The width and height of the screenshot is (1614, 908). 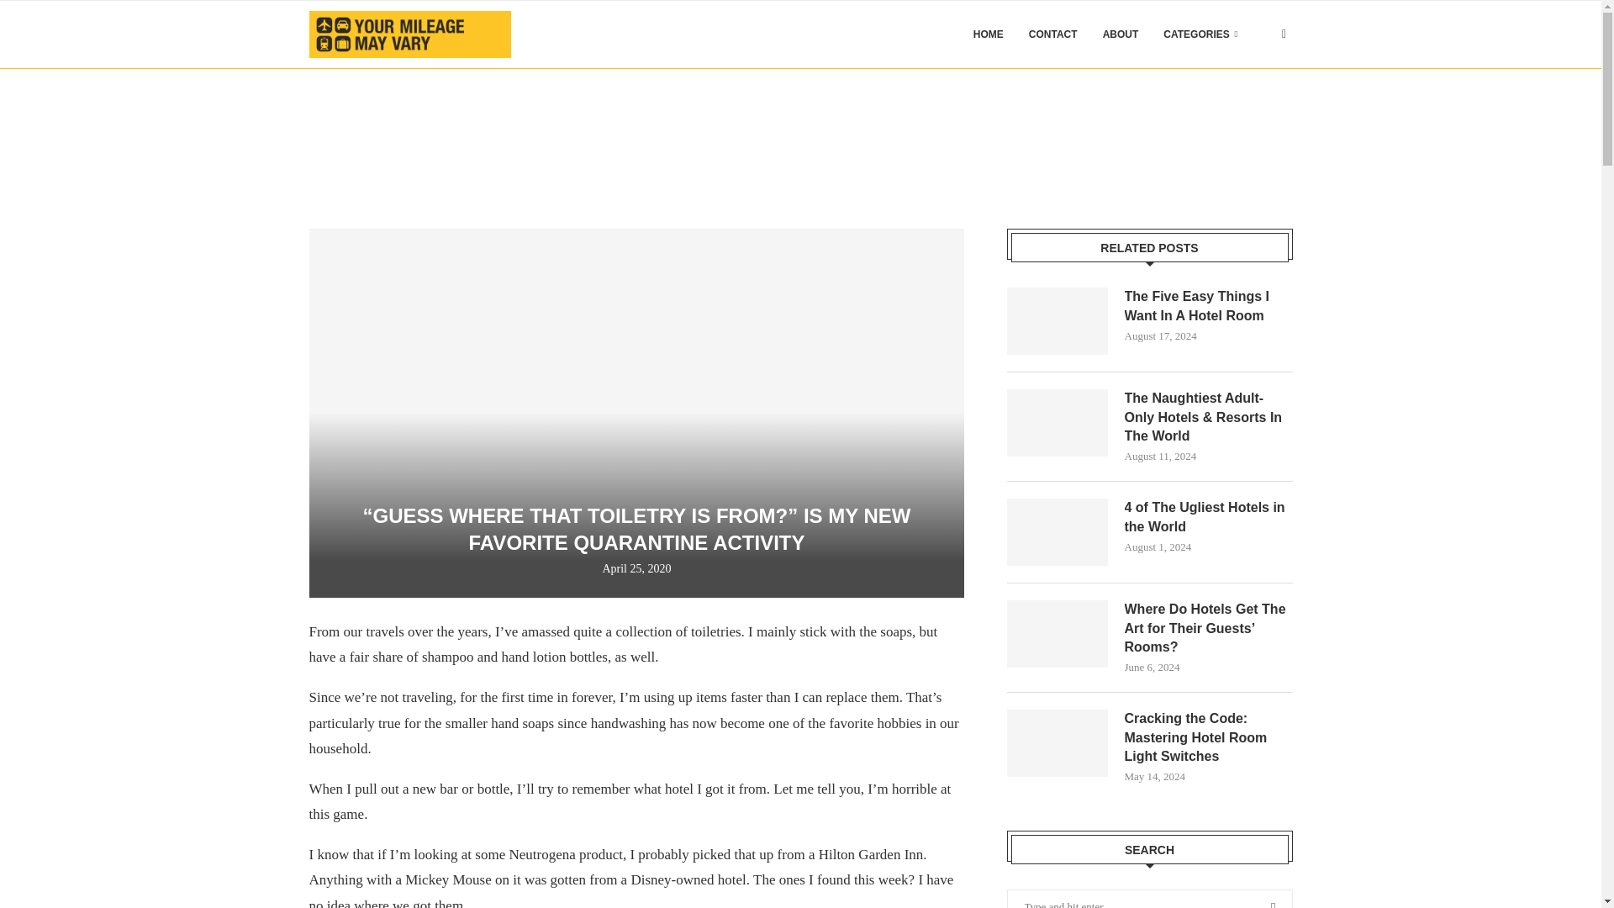 What do you see at coordinates (1058, 321) in the screenshot?
I see `The Five Easy Things I Want In A Hotel Room` at bounding box center [1058, 321].